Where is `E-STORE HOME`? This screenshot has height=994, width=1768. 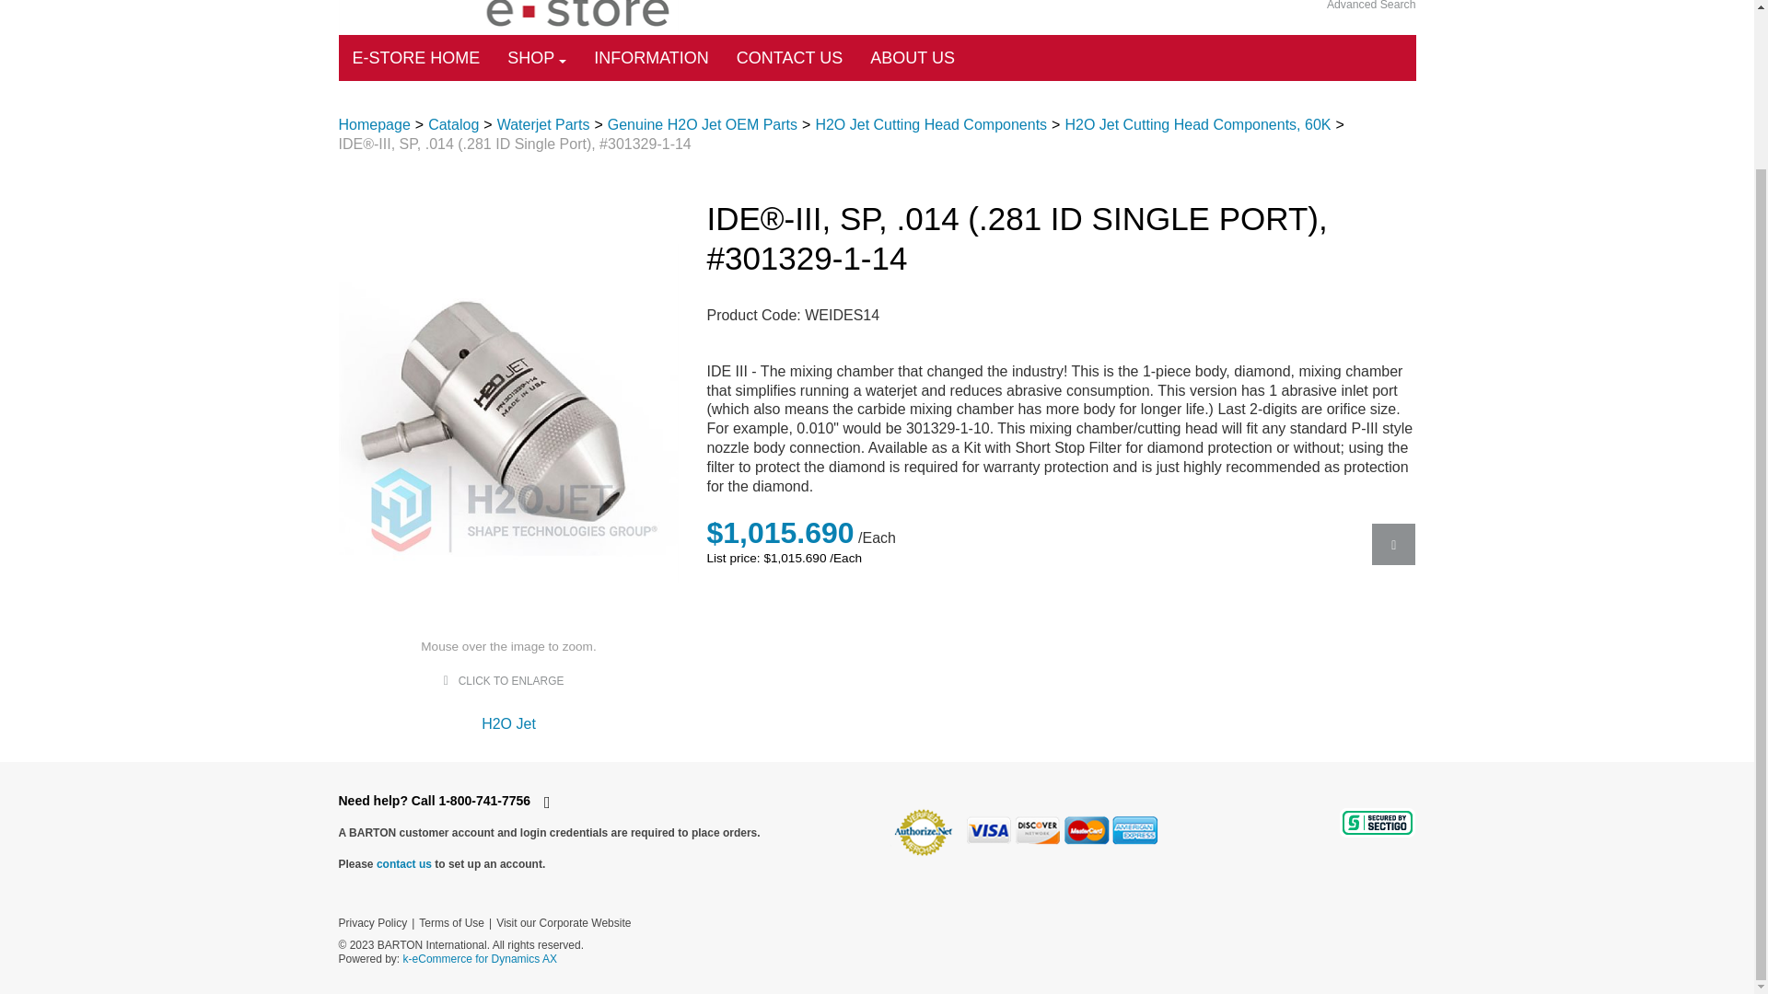
E-STORE HOME is located at coordinates (416, 57).